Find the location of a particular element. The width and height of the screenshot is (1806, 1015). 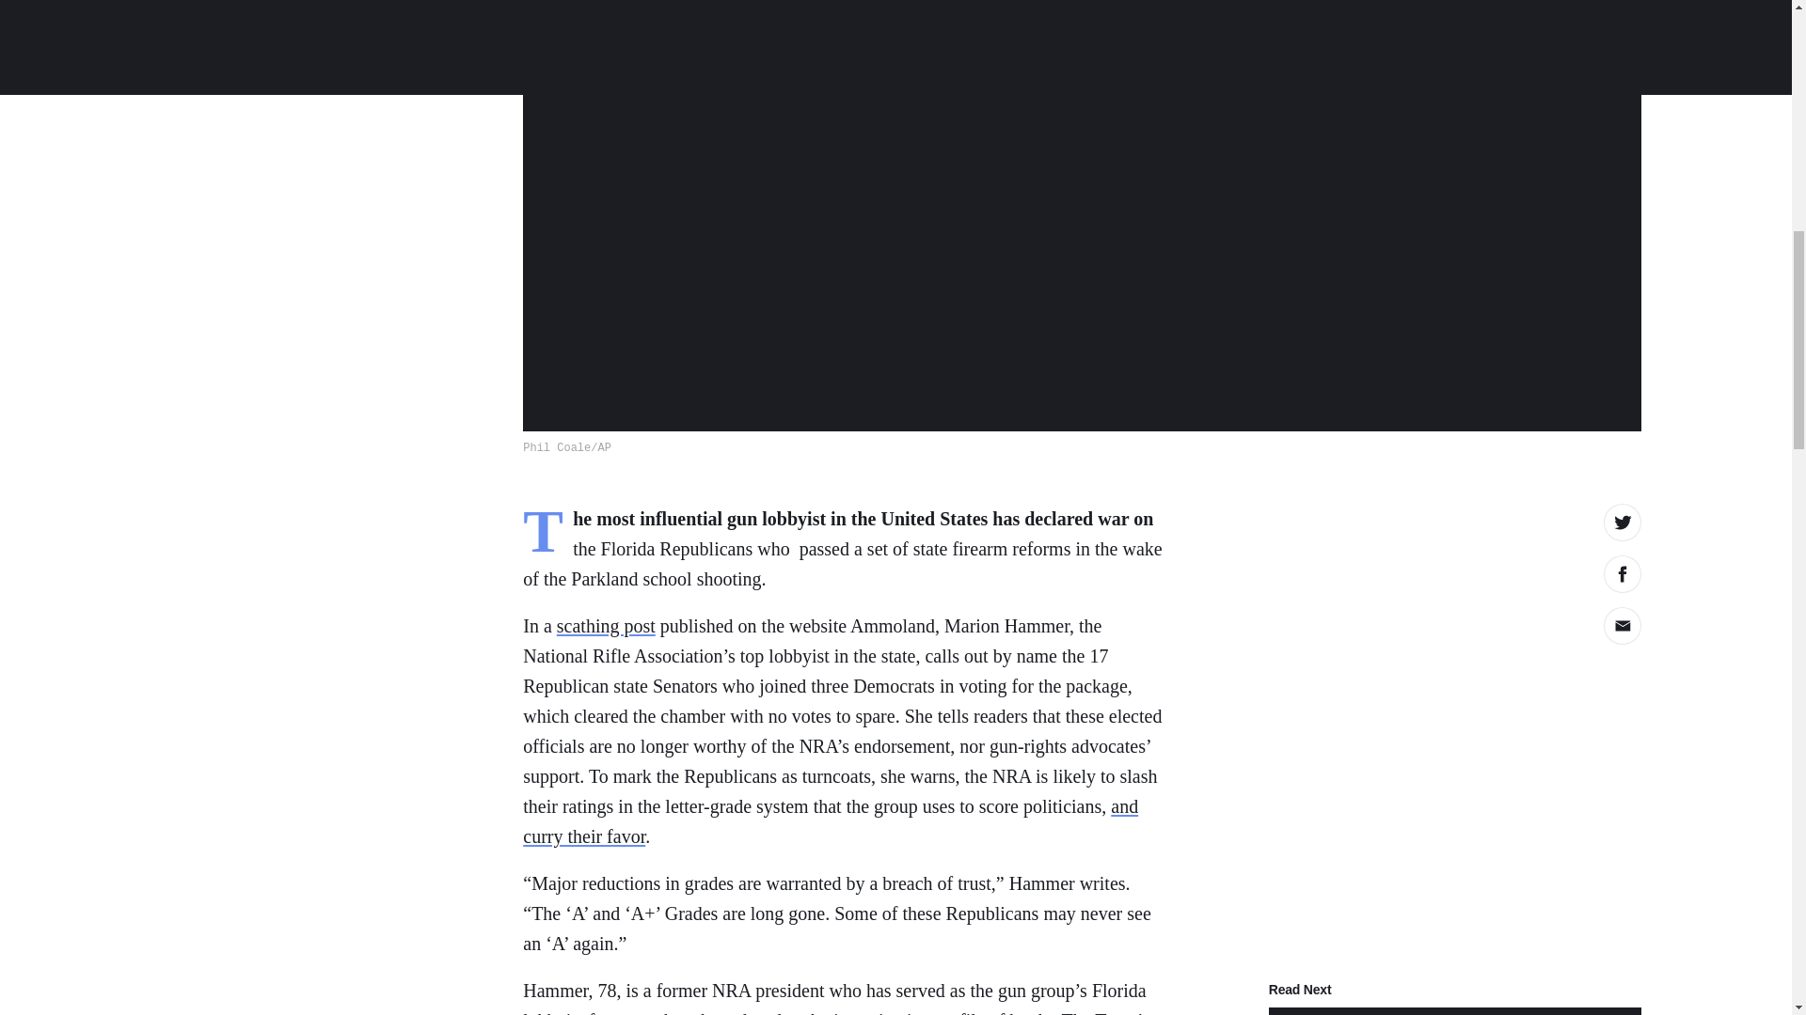

Share on Facebook is located at coordinates (1622, 573).